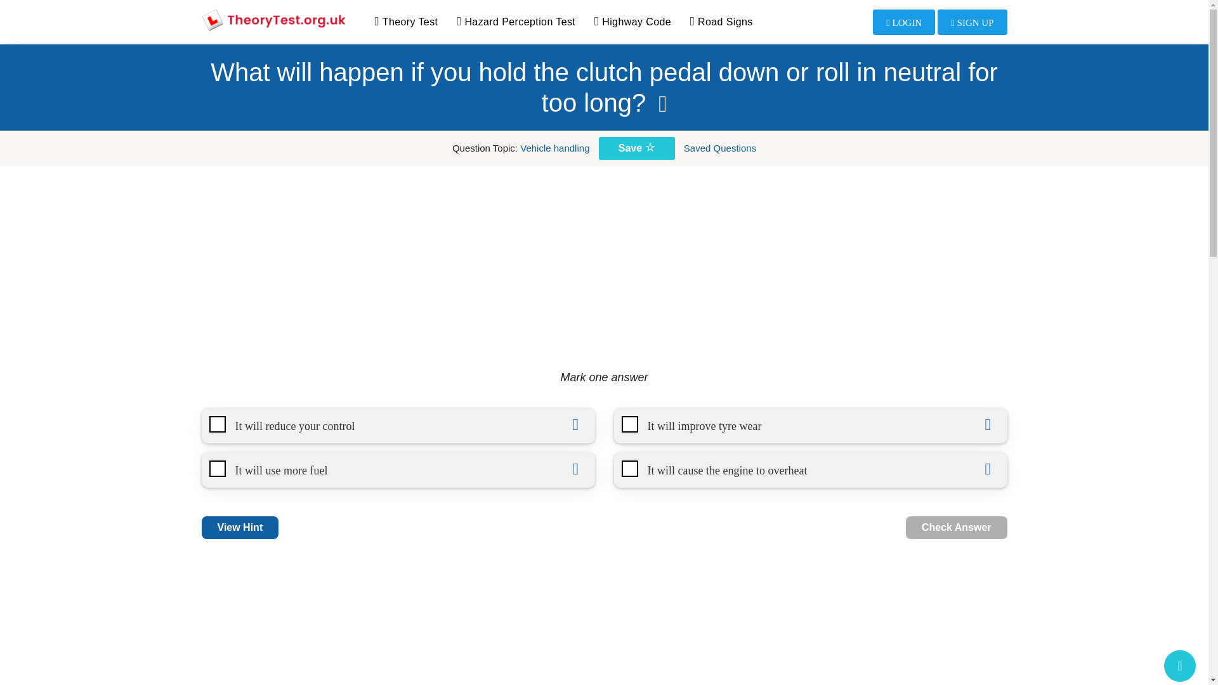 Image resolution: width=1218 pixels, height=685 pixels. I want to click on Theory Test, so click(406, 22).